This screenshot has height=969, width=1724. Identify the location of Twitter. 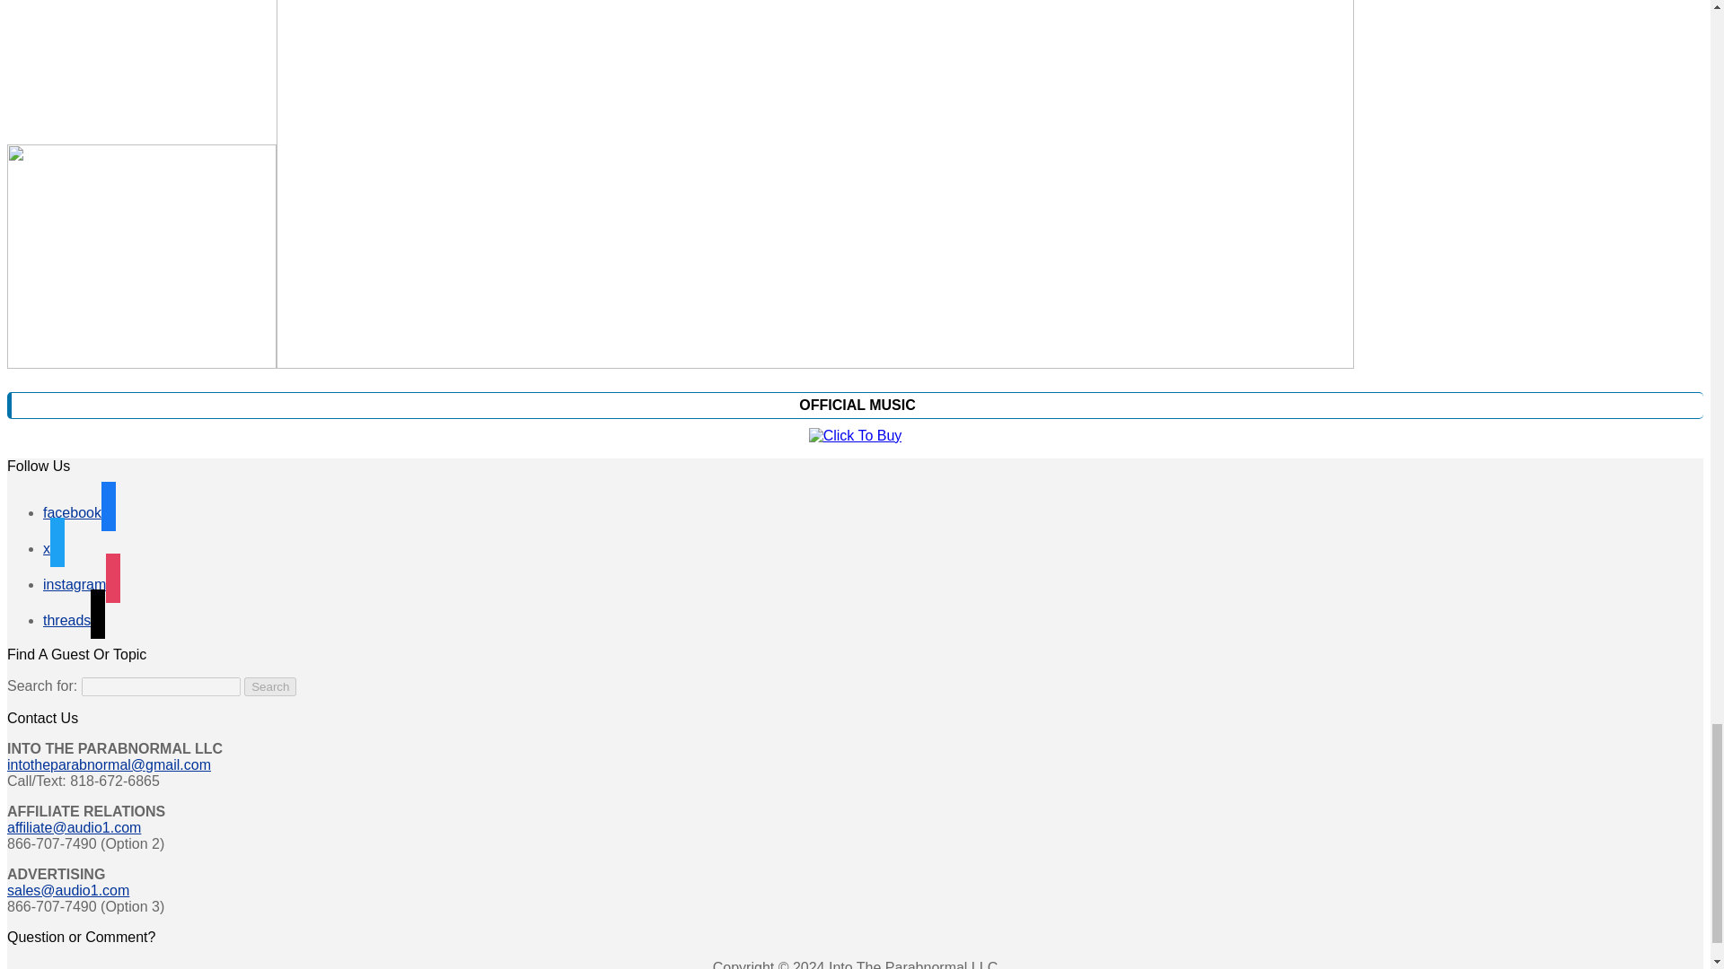
(54, 547).